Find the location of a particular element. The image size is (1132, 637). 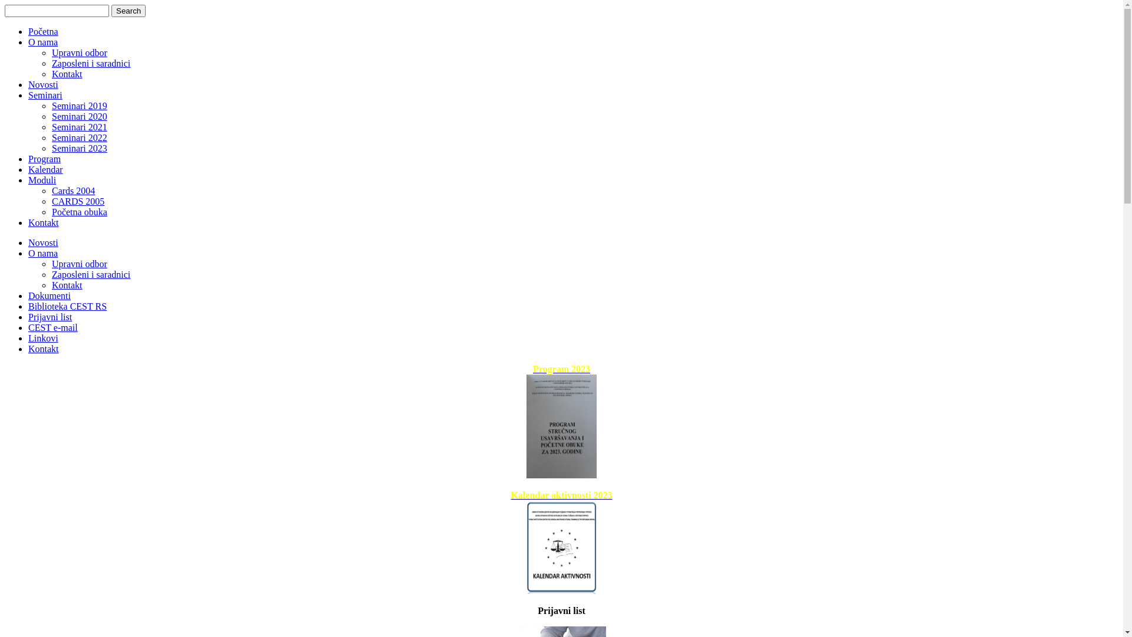

Biblioteka CEST RS is located at coordinates (67, 307).